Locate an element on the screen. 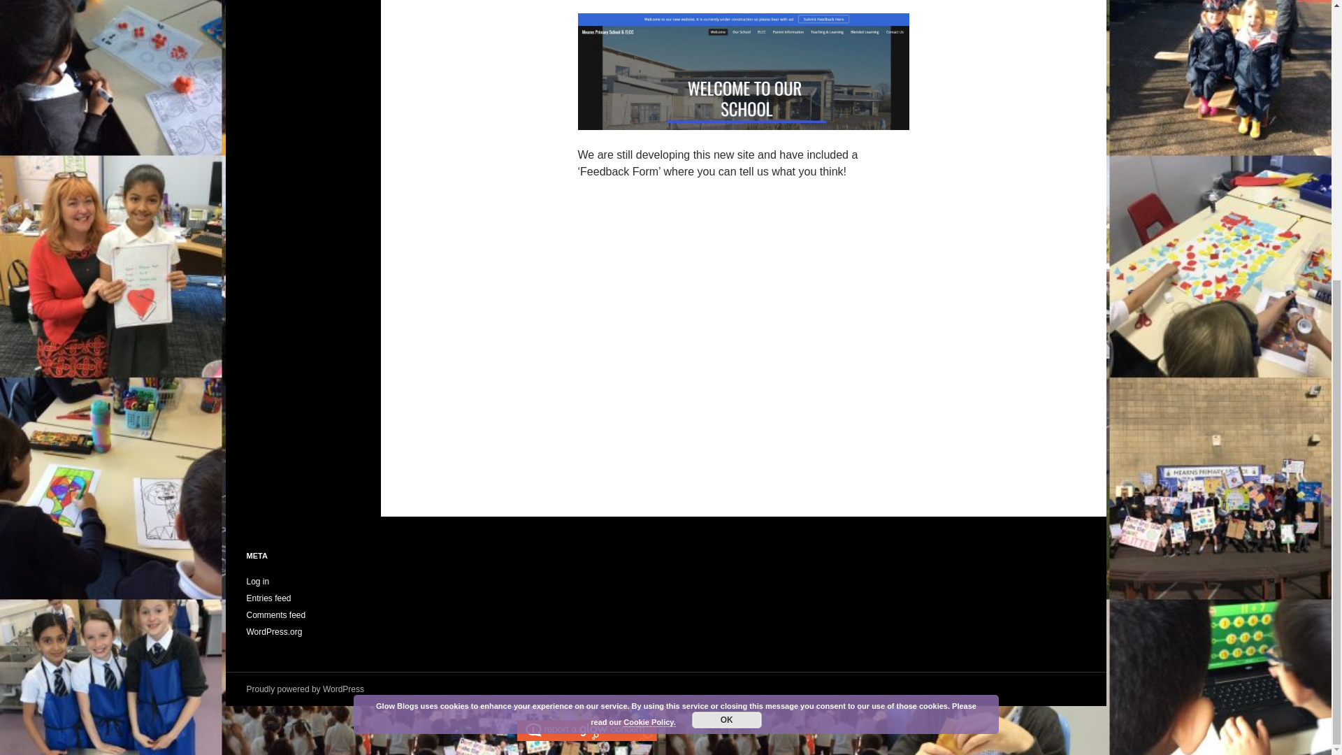 The width and height of the screenshot is (1342, 755). Comments feed is located at coordinates (275, 614).